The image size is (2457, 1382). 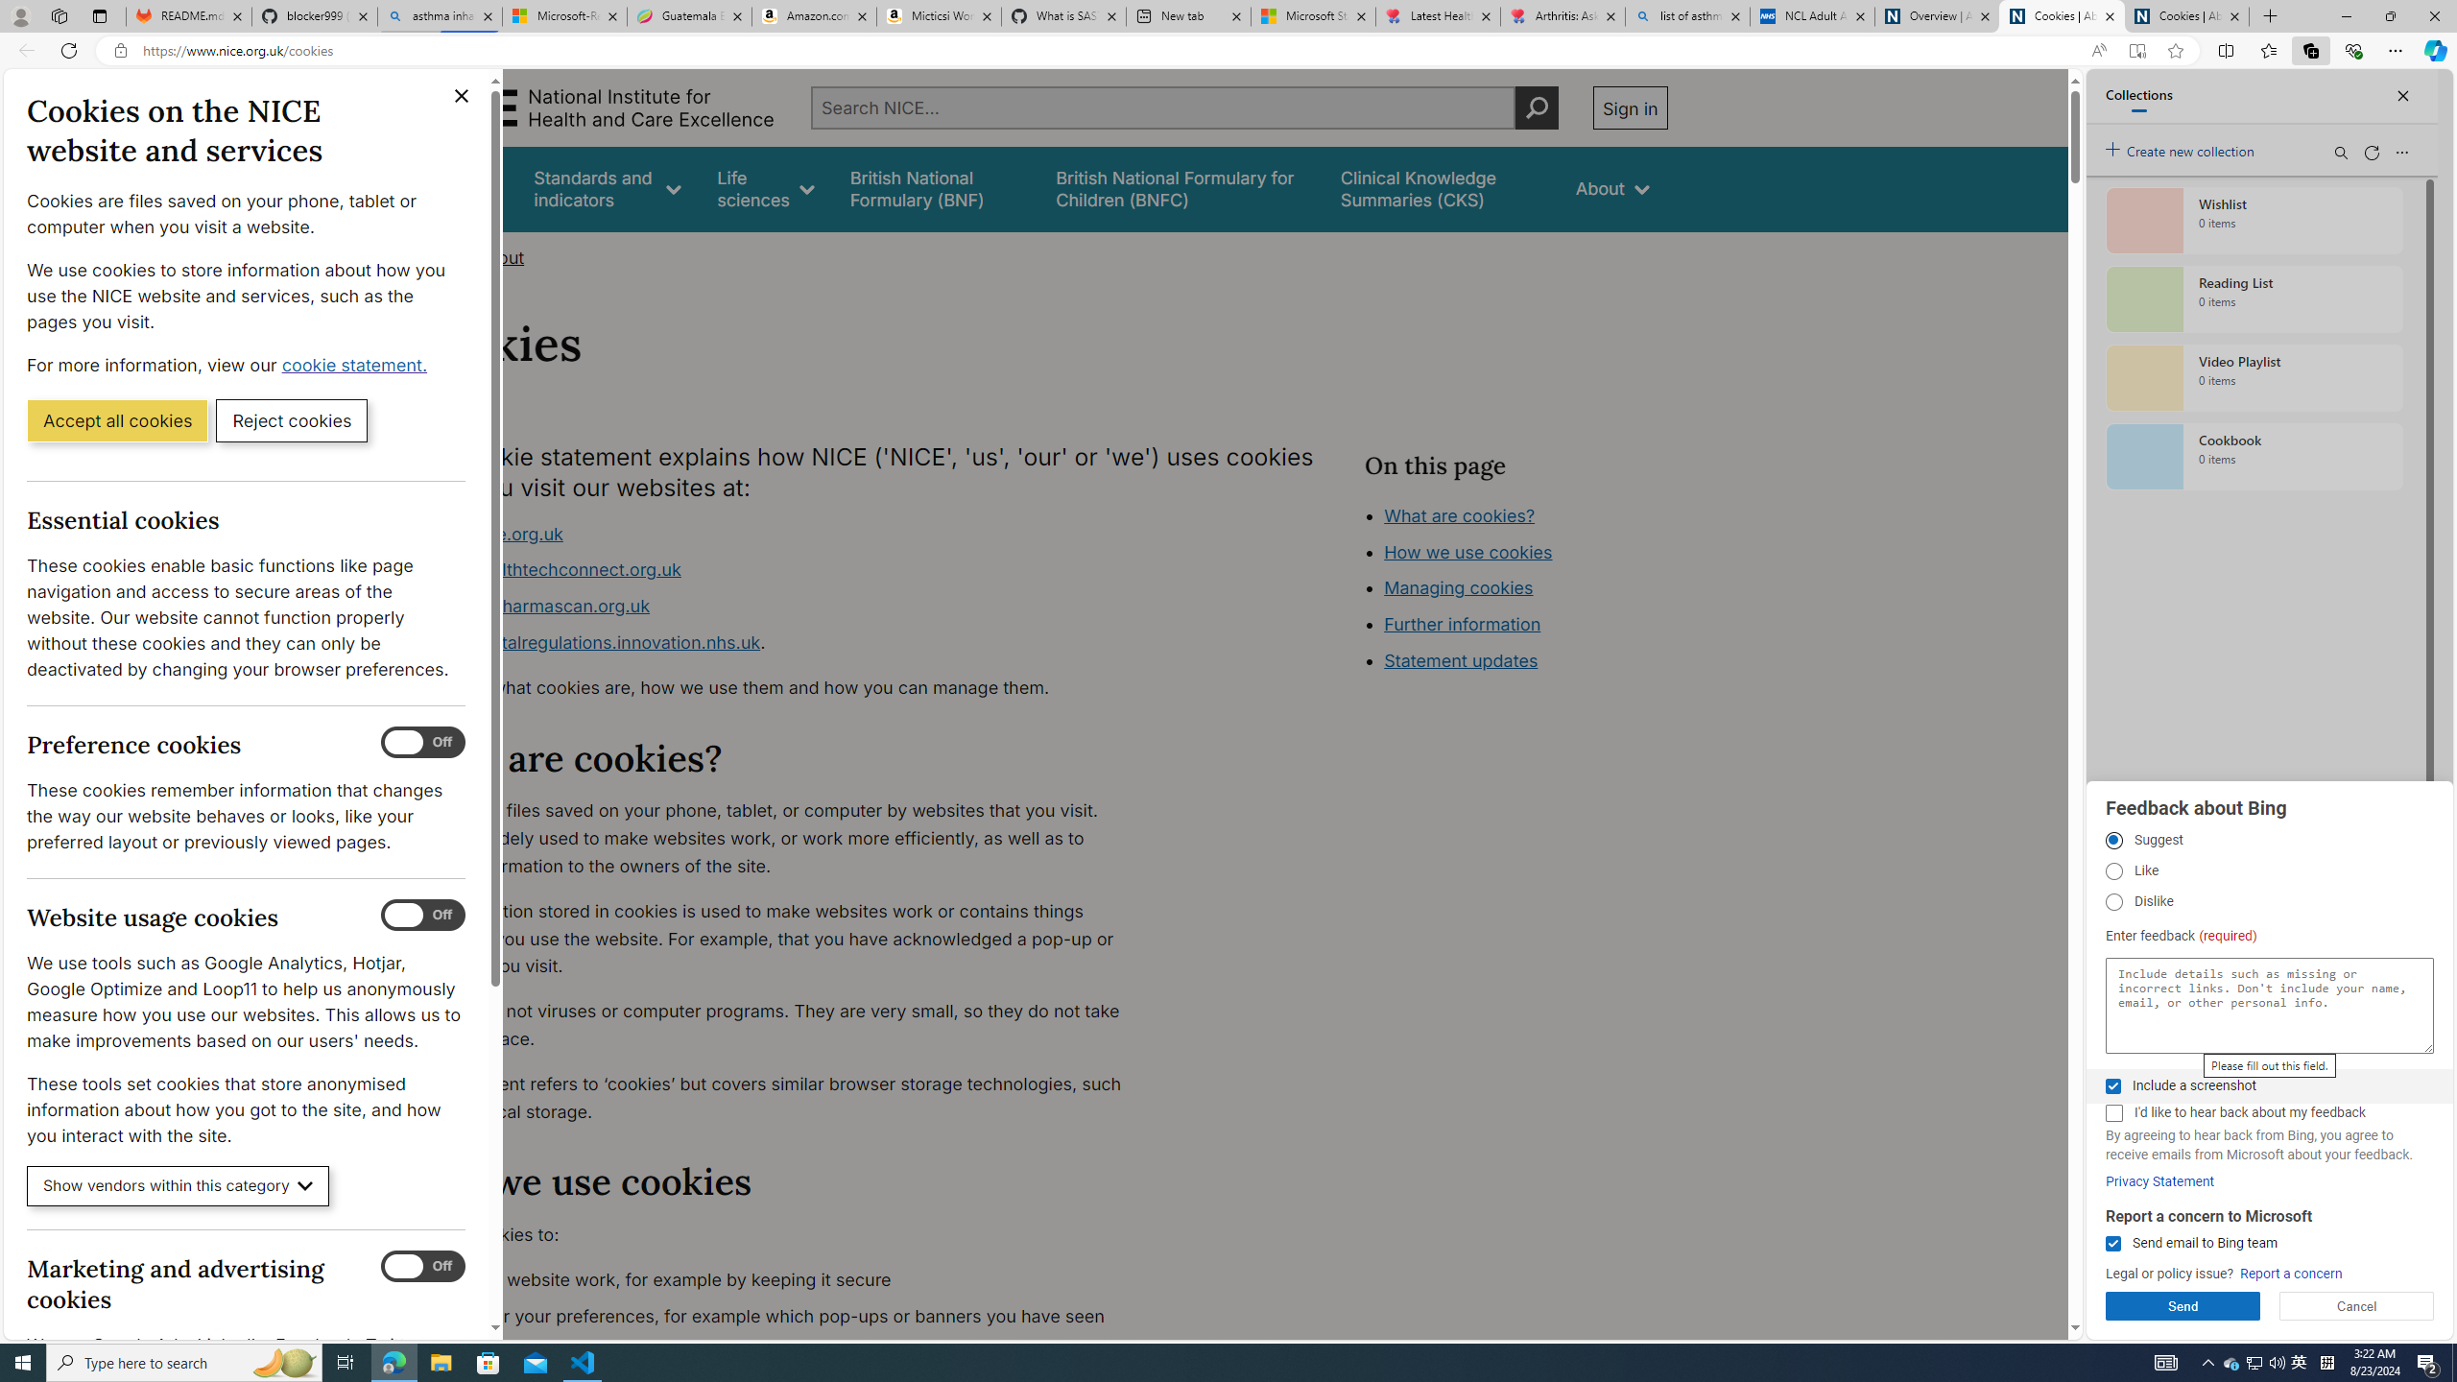 What do you see at coordinates (1459, 514) in the screenshot?
I see `What are cookies?` at bounding box center [1459, 514].